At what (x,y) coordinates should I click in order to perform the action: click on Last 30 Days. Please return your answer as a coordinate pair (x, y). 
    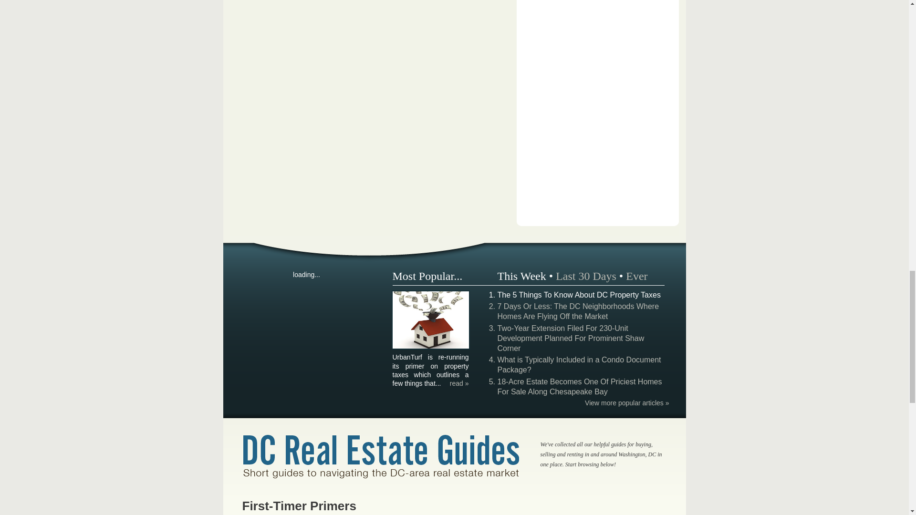
    Looking at the image, I should click on (586, 276).